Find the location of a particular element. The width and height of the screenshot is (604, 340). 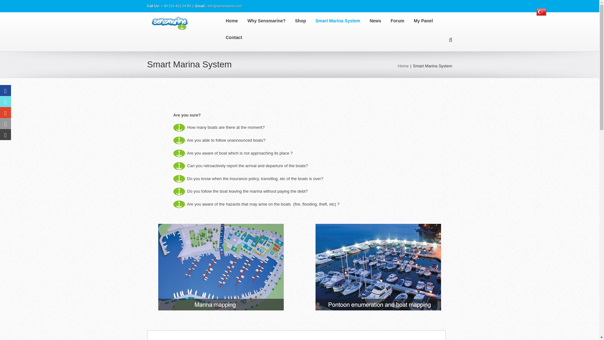

Contact is located at coordinates (239, 37).